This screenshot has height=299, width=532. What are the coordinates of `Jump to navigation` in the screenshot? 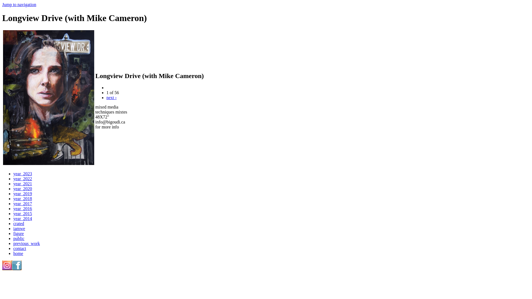 It's located at (19, 4).